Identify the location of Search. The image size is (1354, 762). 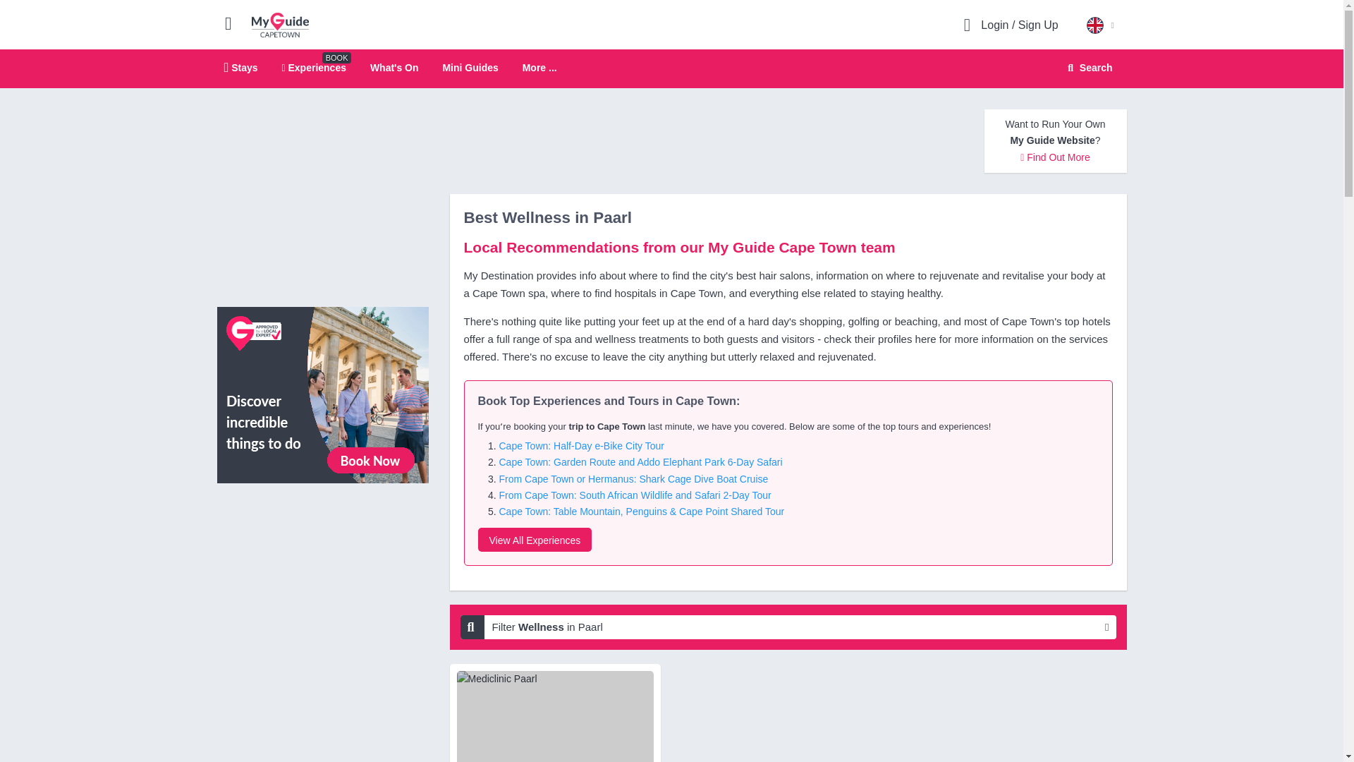
(1087, 68).